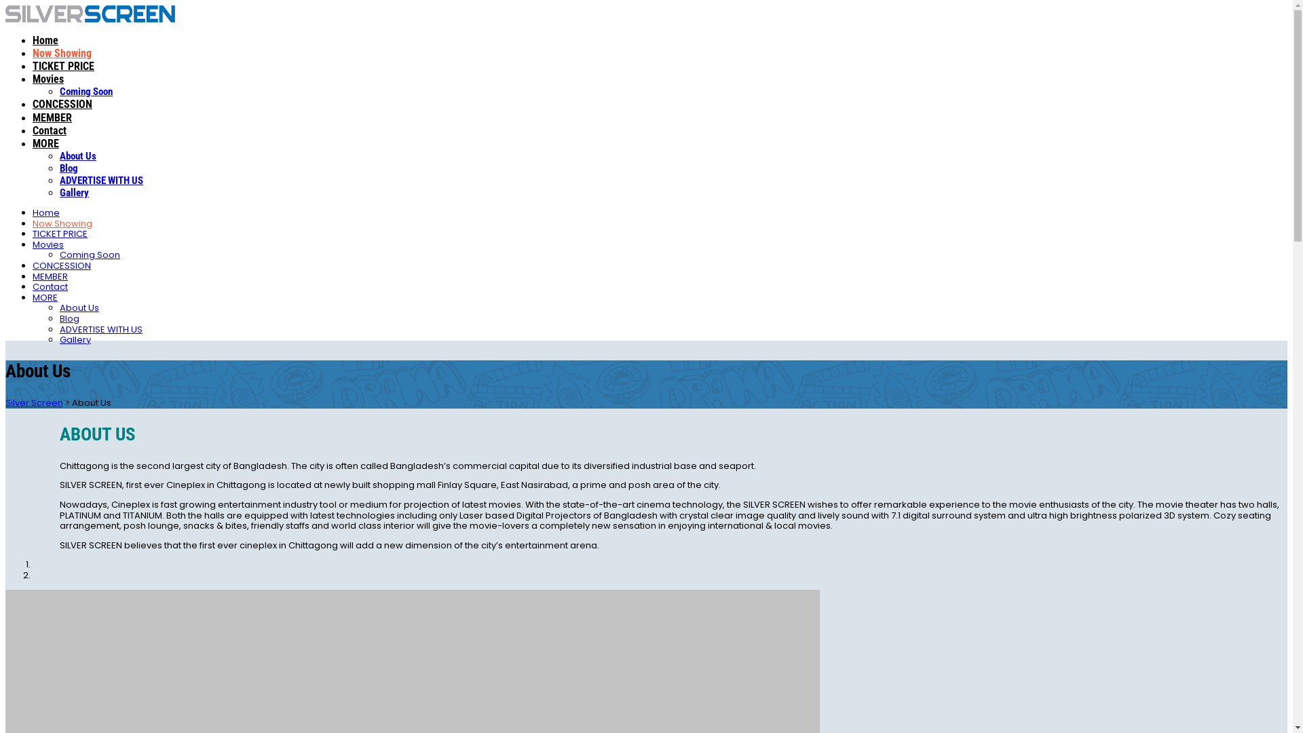 The width and height of the screenshot is (1303, 733). I want to click on Home, so click(45, 41).